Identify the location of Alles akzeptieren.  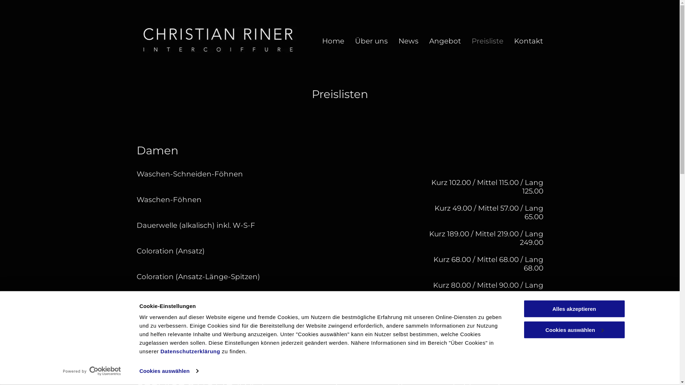
(574, 309).